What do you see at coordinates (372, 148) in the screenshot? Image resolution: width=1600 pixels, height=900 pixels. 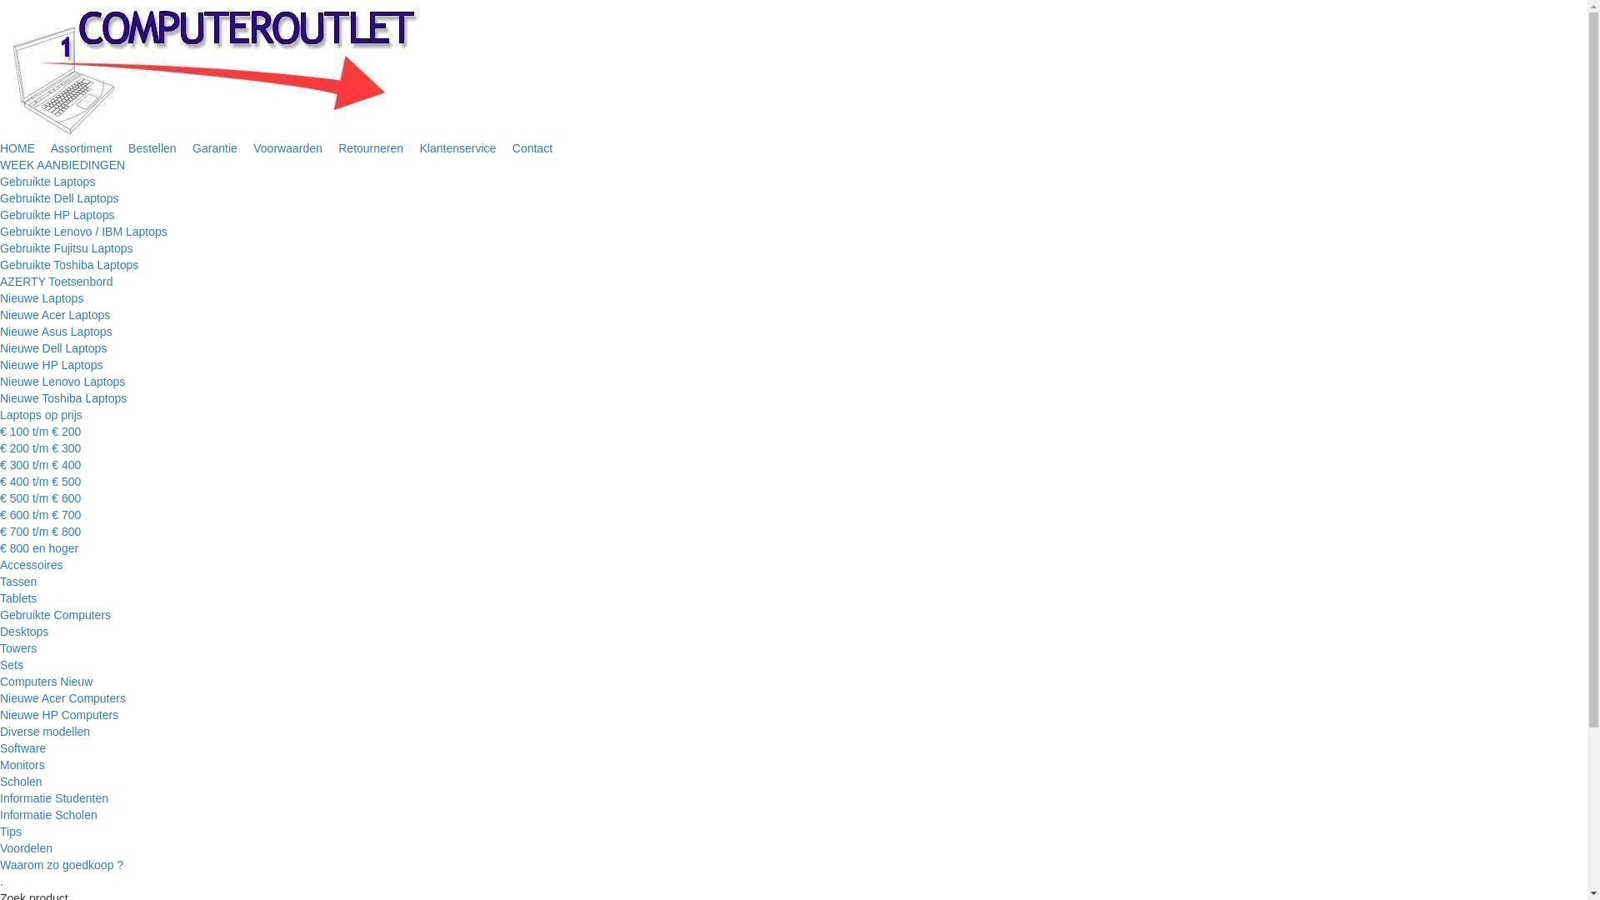 I see `Retourneren` at bounding box center [372, 148].